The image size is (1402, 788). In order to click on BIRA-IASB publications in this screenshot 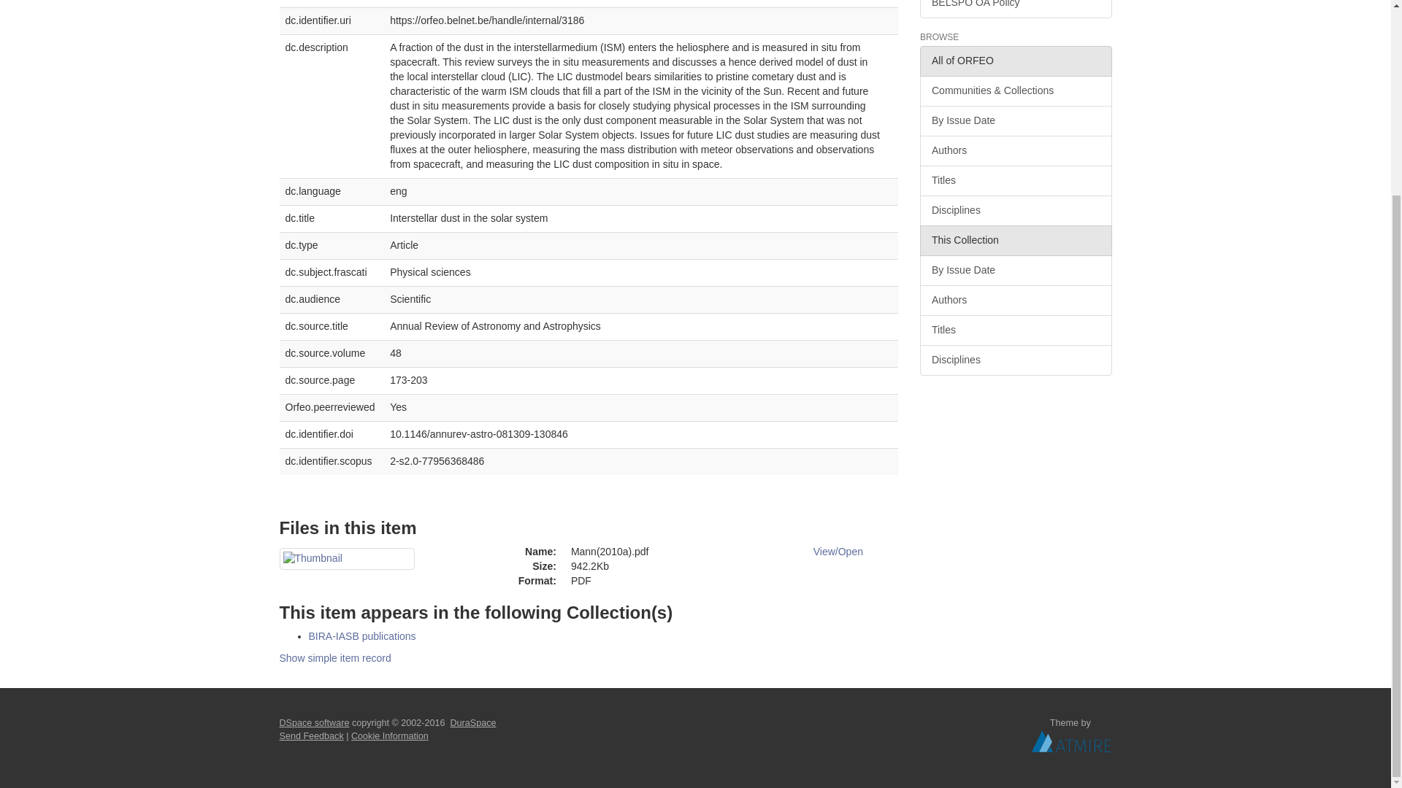, I will do `click(361, 636)`.